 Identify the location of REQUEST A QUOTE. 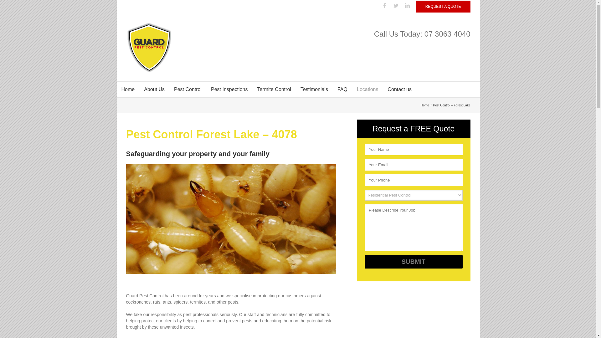
(443, 7).